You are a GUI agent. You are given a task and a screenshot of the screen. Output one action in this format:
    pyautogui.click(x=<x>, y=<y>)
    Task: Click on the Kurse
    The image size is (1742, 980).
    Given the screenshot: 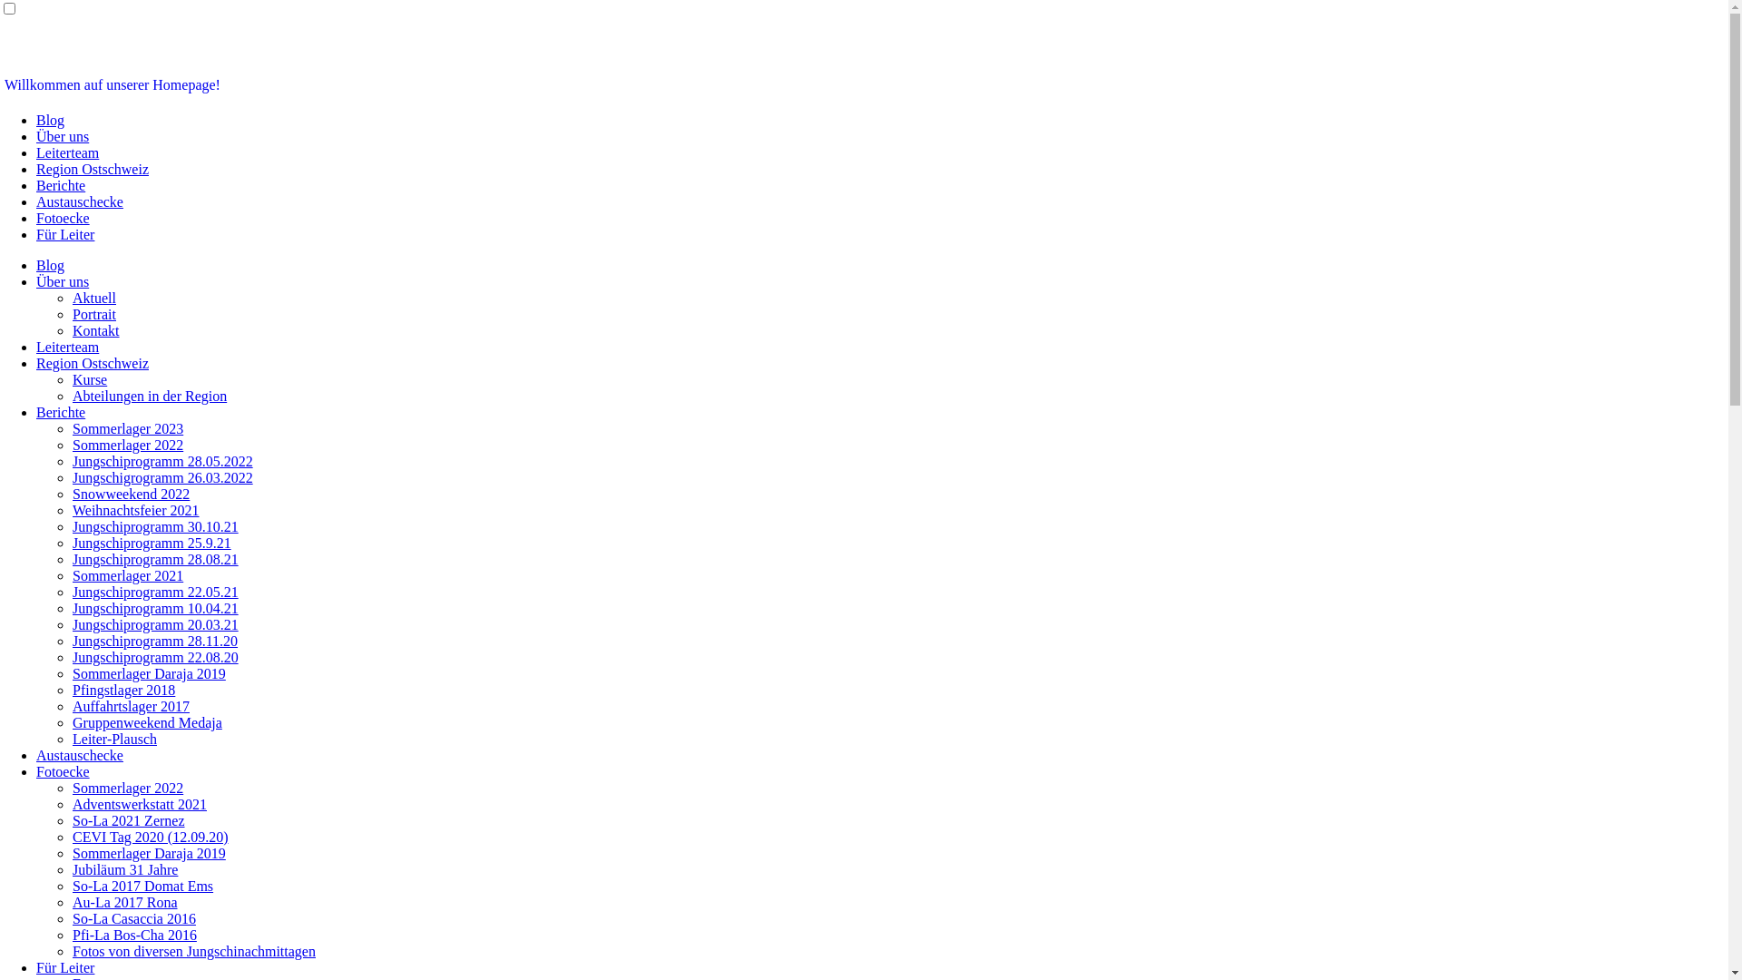 What is the action you would take?
    pyautogui.click(x=90, y=379)
    